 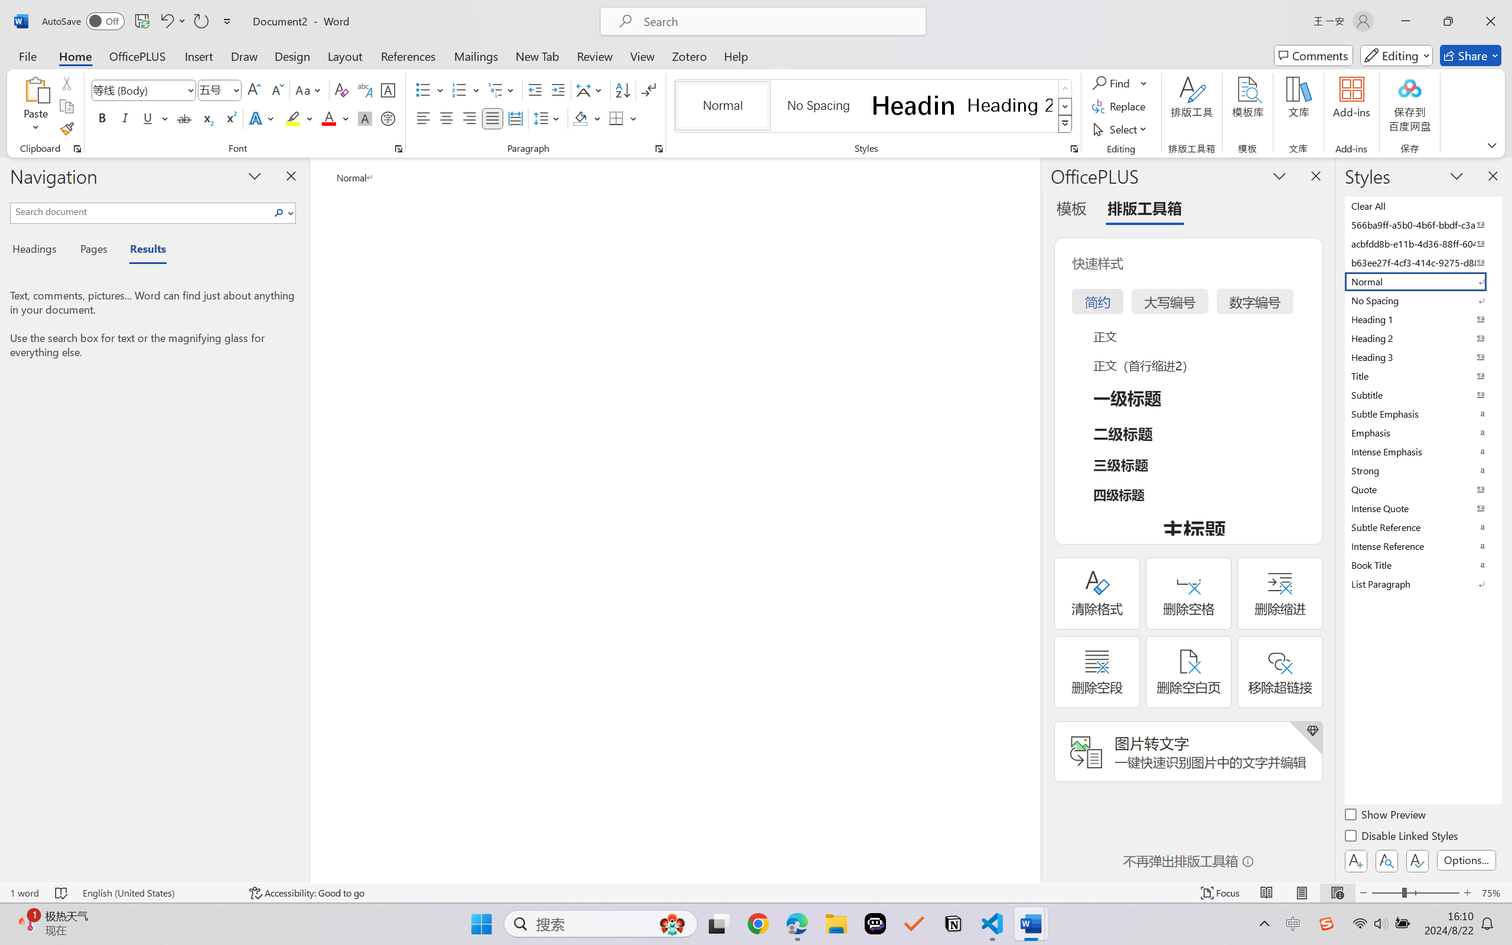 I want to click on Options..., so click(x=1466, y=860).